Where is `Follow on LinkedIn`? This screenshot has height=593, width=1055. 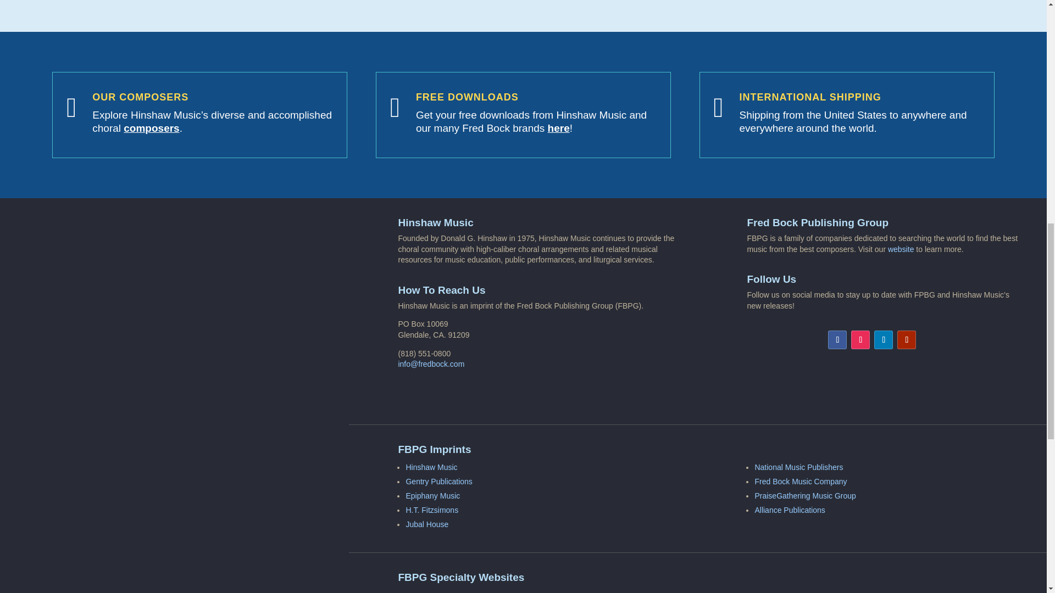
Follow on LinkedIn is located at coordinates (884, 339).